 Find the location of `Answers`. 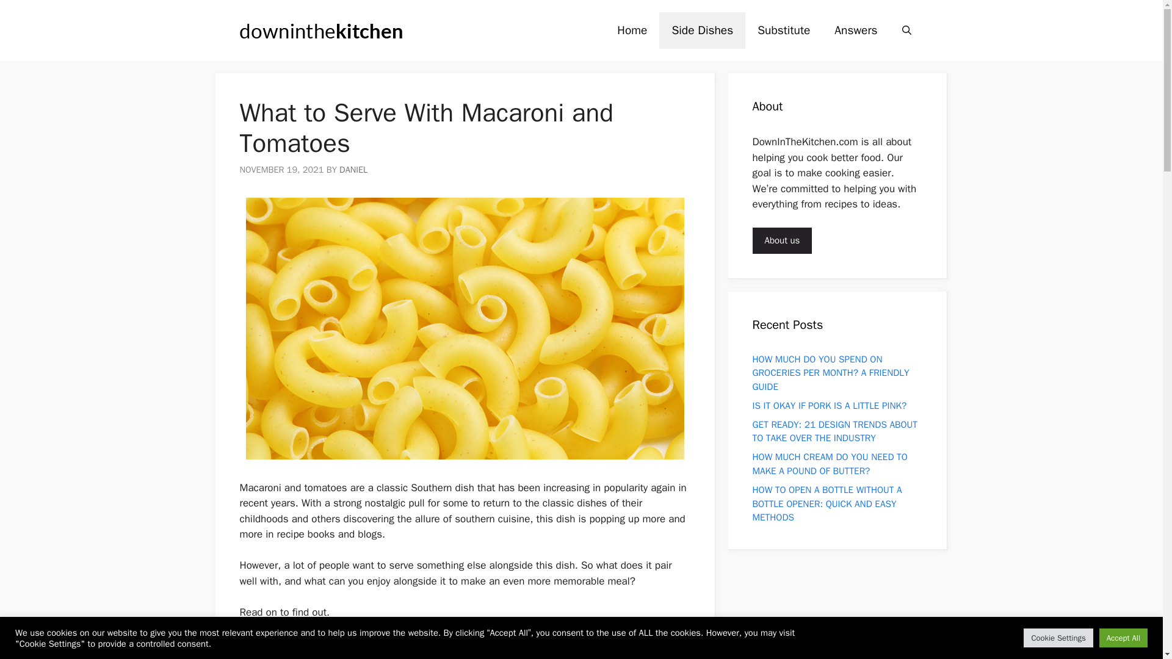

Answers is located at coordinates (856, 31).